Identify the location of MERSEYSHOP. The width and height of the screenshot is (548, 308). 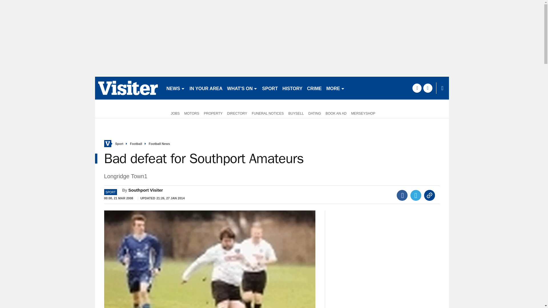
(363, 113).